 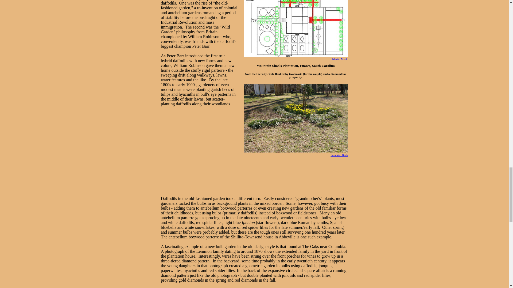 What do you see at coordinates (339, 155) in the screenshot?
I see `Sara Van Beck` at bounding box center [339, 155].